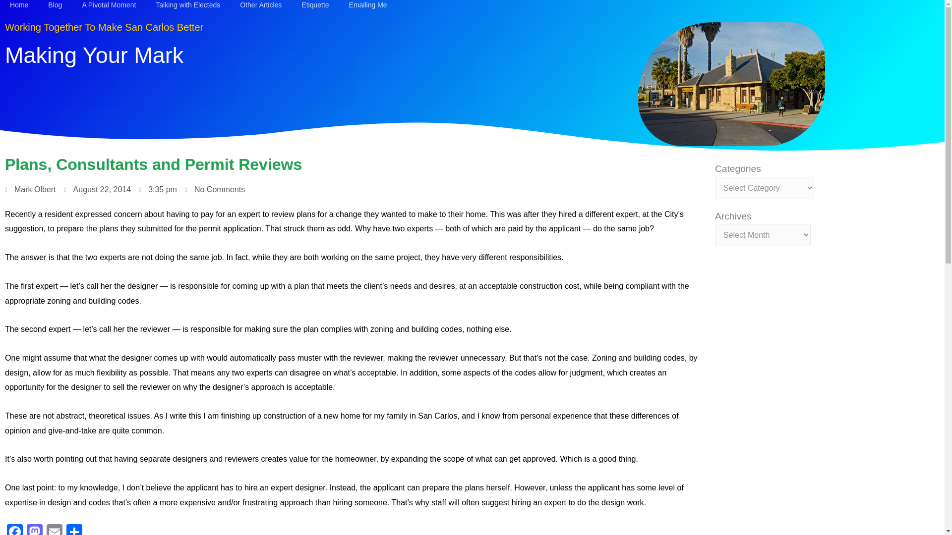  I want to click on Emailing Me, so click(368, 5).